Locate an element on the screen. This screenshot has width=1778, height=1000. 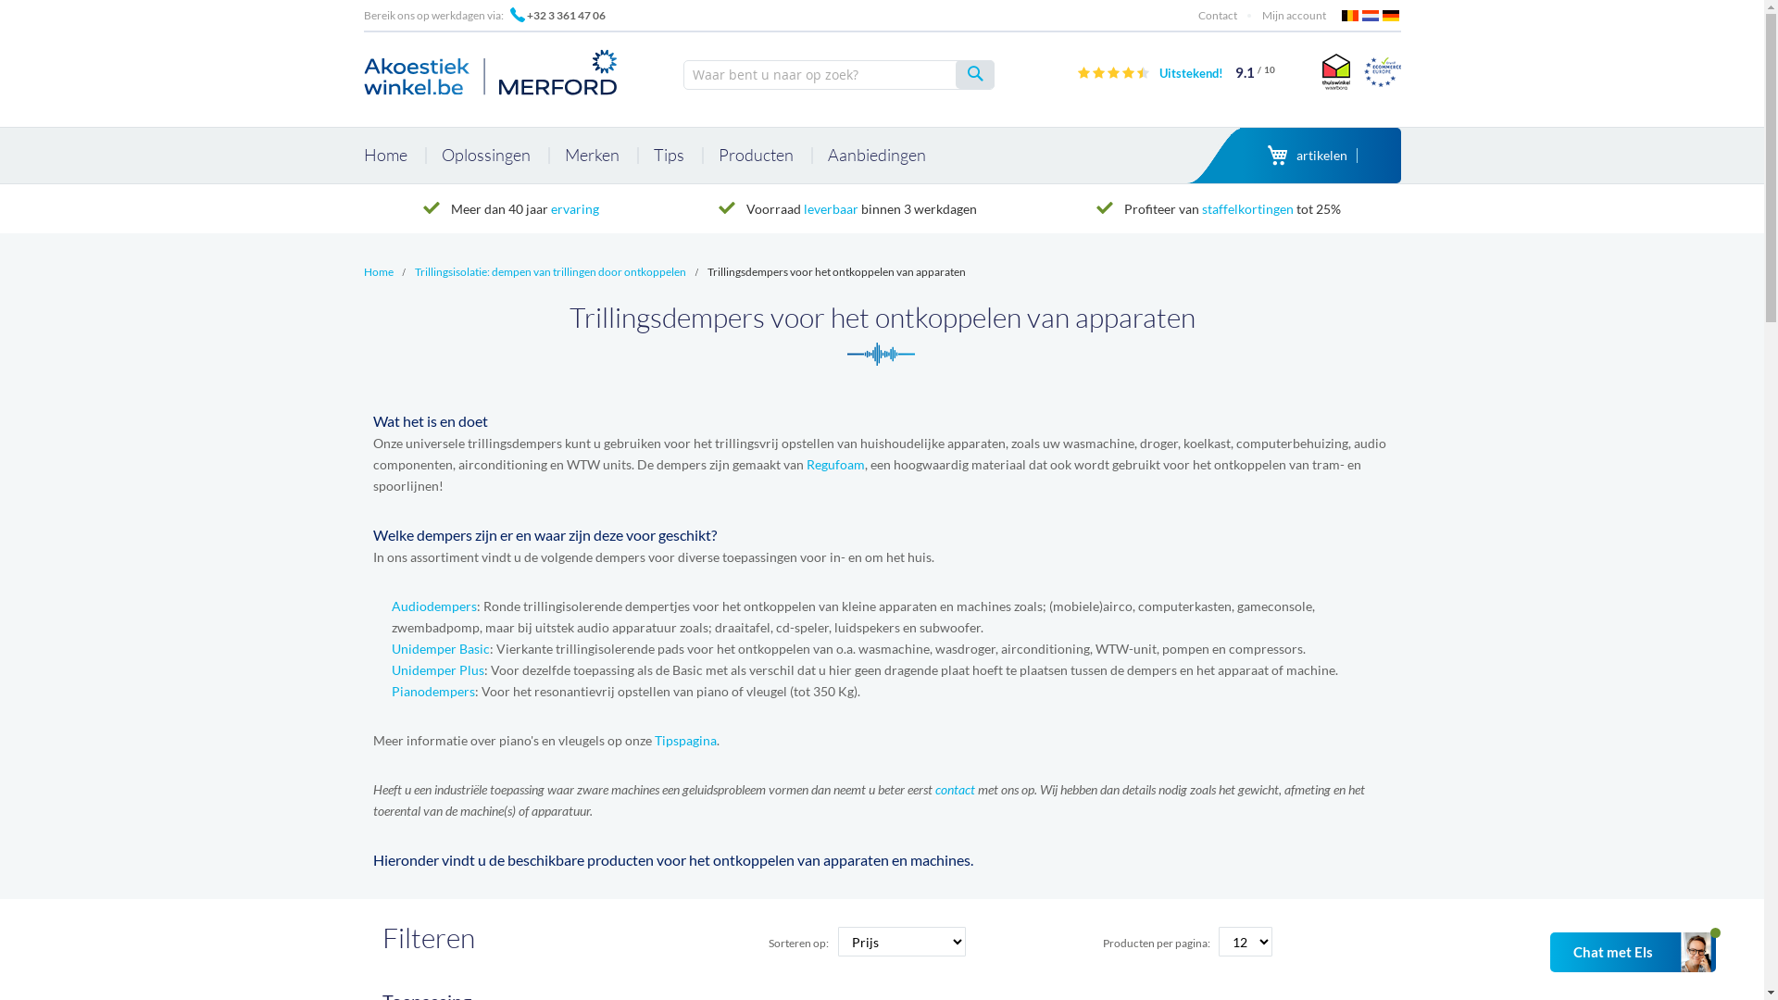
Akoestiekwinkel by Merford is located at coordinates (491, 72).